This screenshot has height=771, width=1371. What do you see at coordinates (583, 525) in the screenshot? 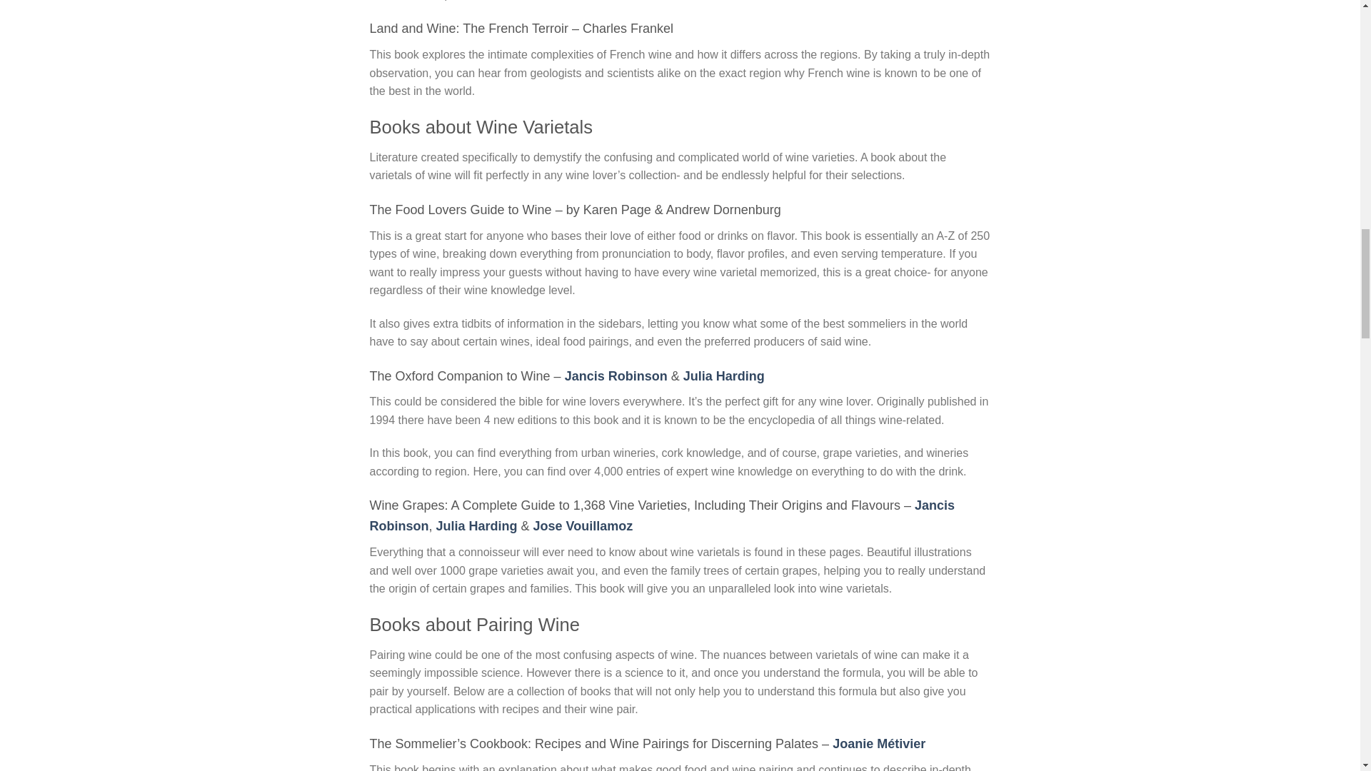
I see `Jose Vouillamoz` at bounding box center [583, 525].